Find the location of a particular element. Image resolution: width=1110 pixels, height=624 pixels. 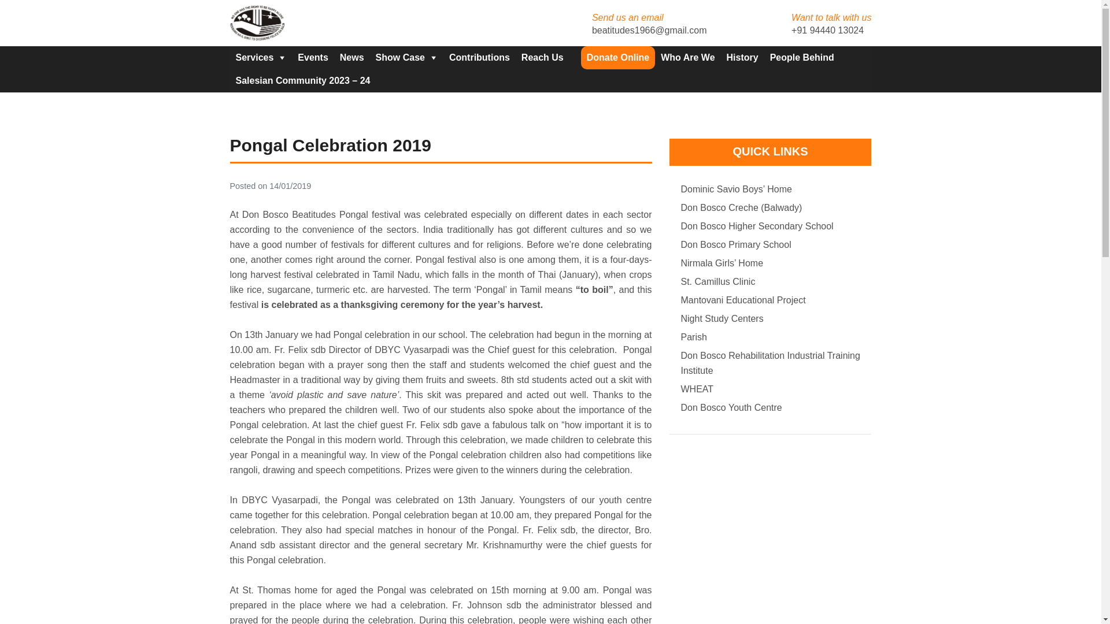

Reach Us is located at coordinates (542, 57).